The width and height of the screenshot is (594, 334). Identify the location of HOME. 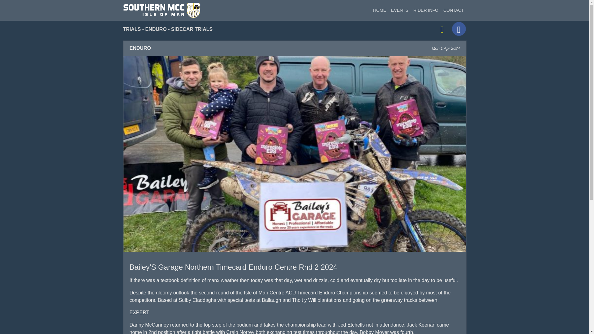
(379, 10).